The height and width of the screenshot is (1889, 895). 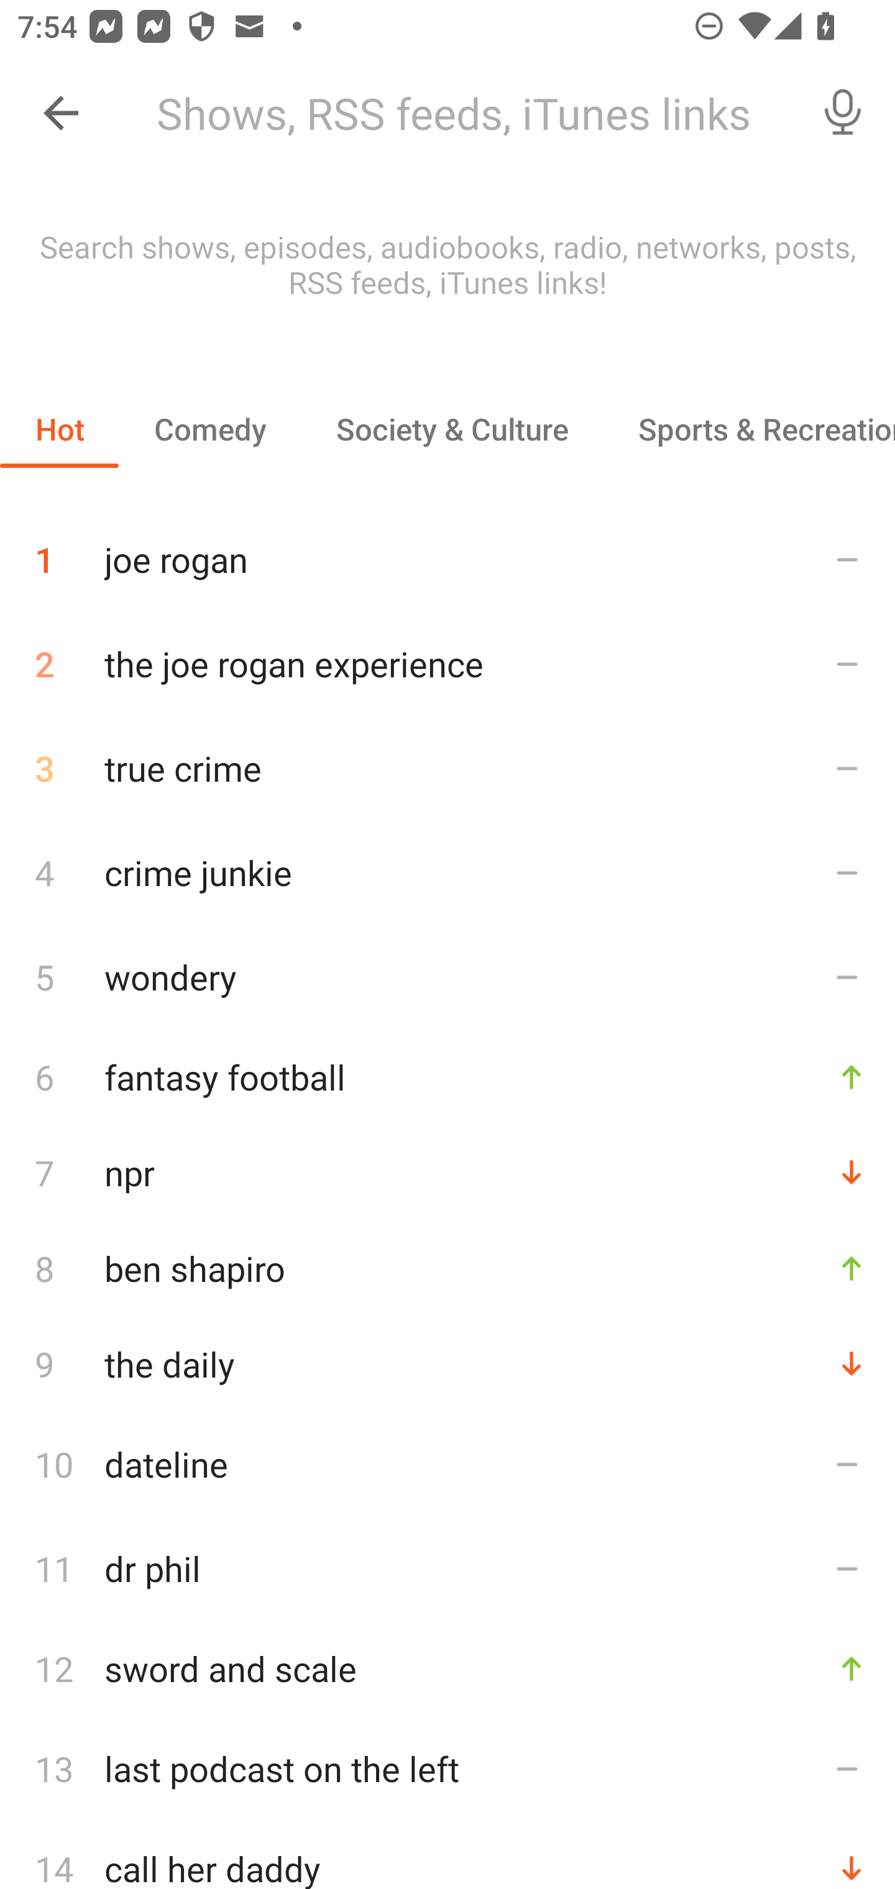 I want to click on Hot, so click(x=60, y=429).